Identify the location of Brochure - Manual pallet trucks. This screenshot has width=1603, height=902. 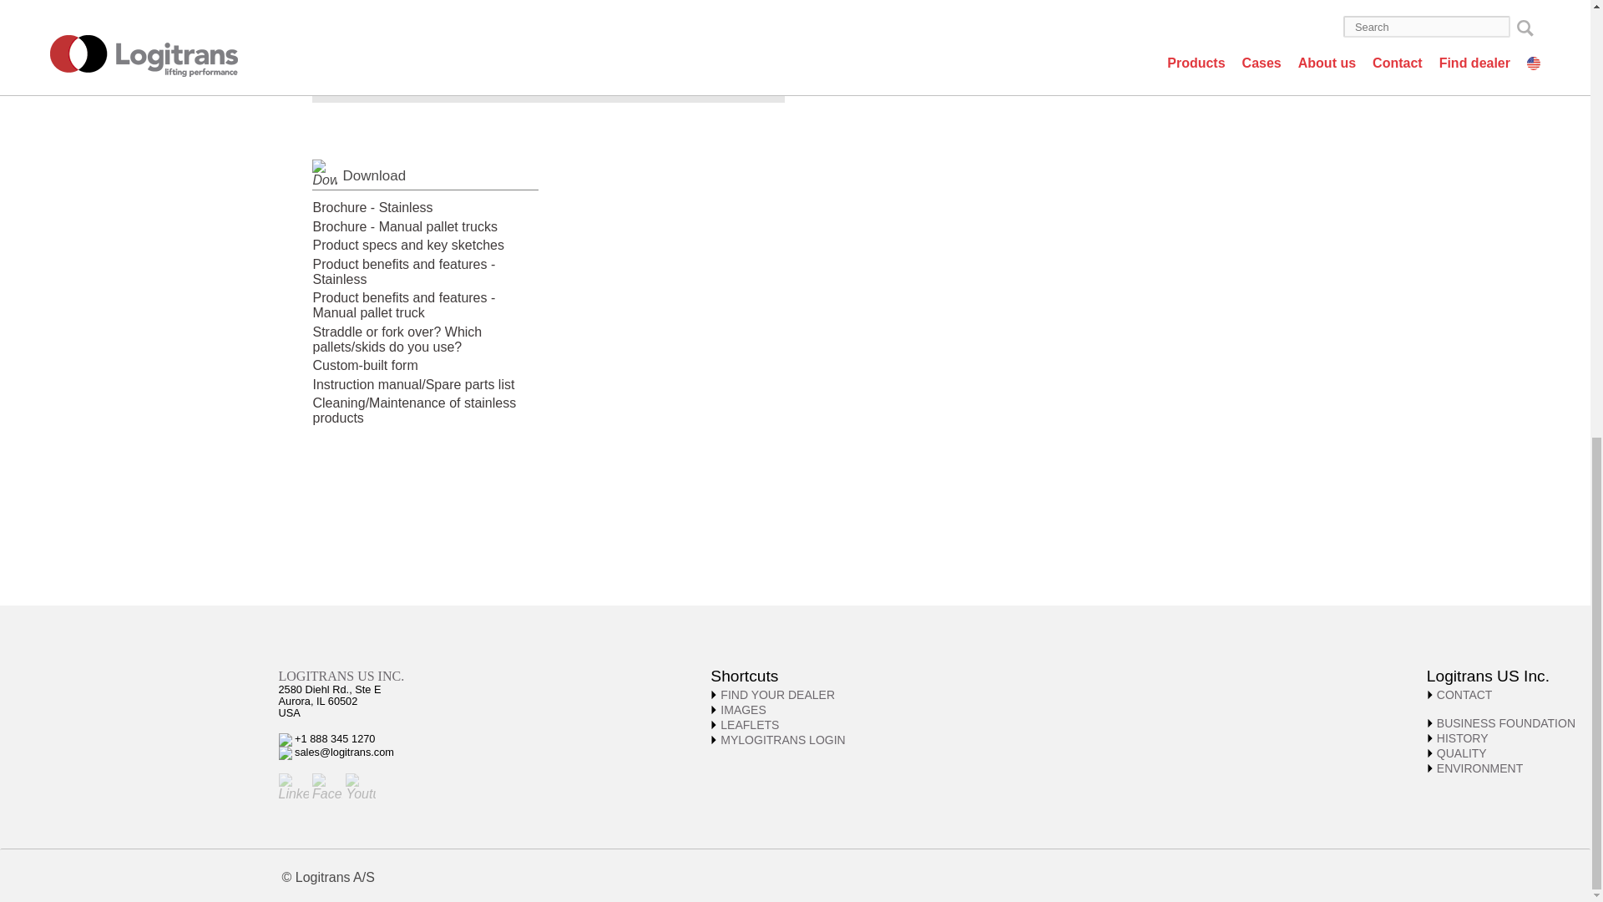
(404, 225).